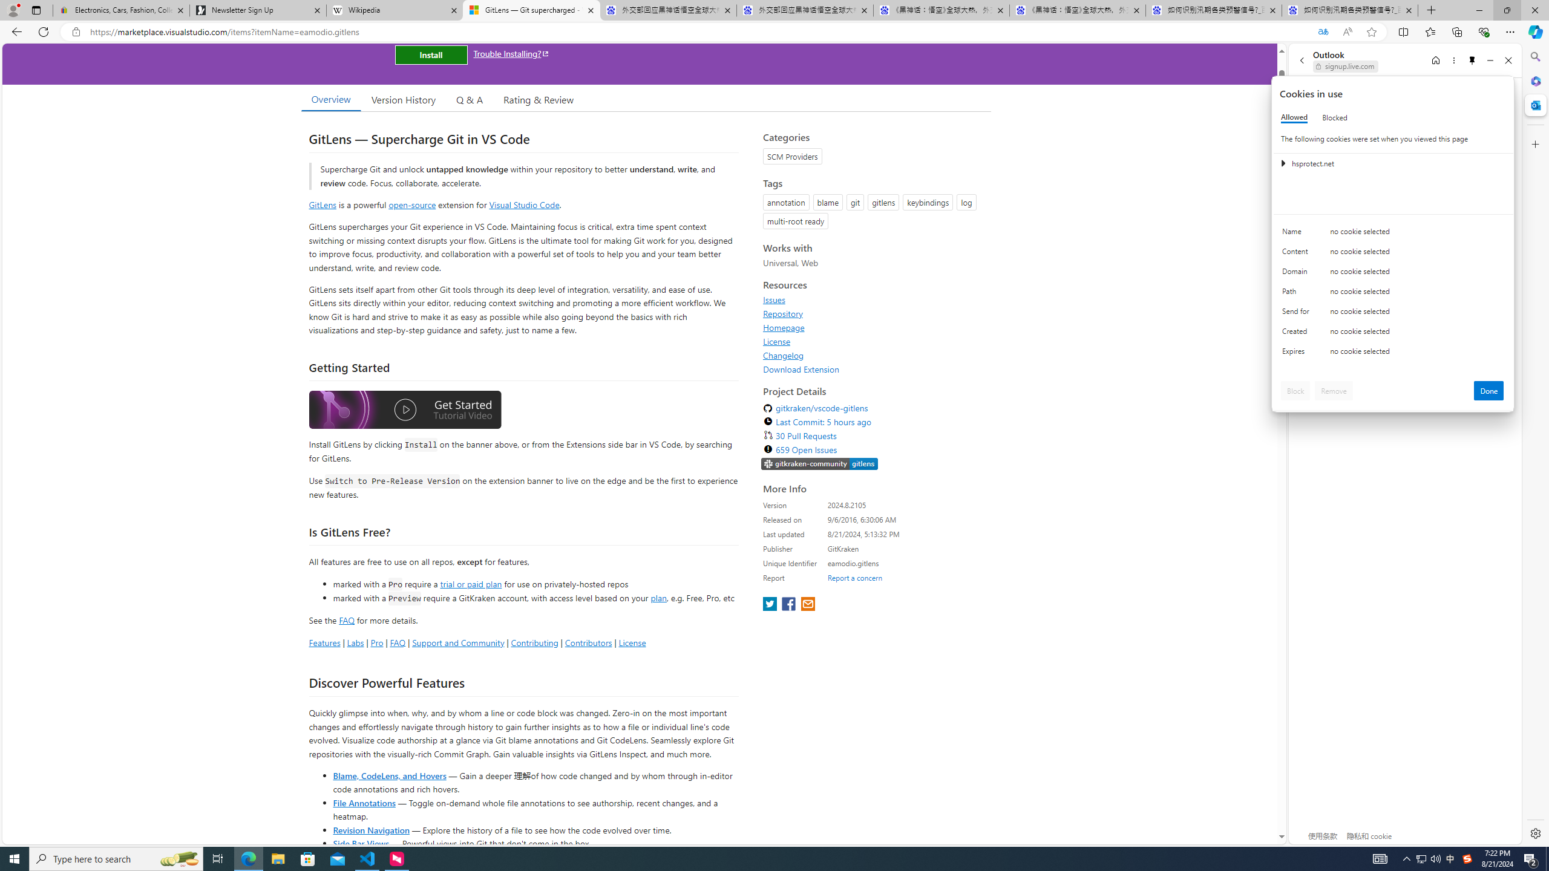  Describe the element at coordinates (1298, 274) in the screenshot. I see `Domain` at that location.